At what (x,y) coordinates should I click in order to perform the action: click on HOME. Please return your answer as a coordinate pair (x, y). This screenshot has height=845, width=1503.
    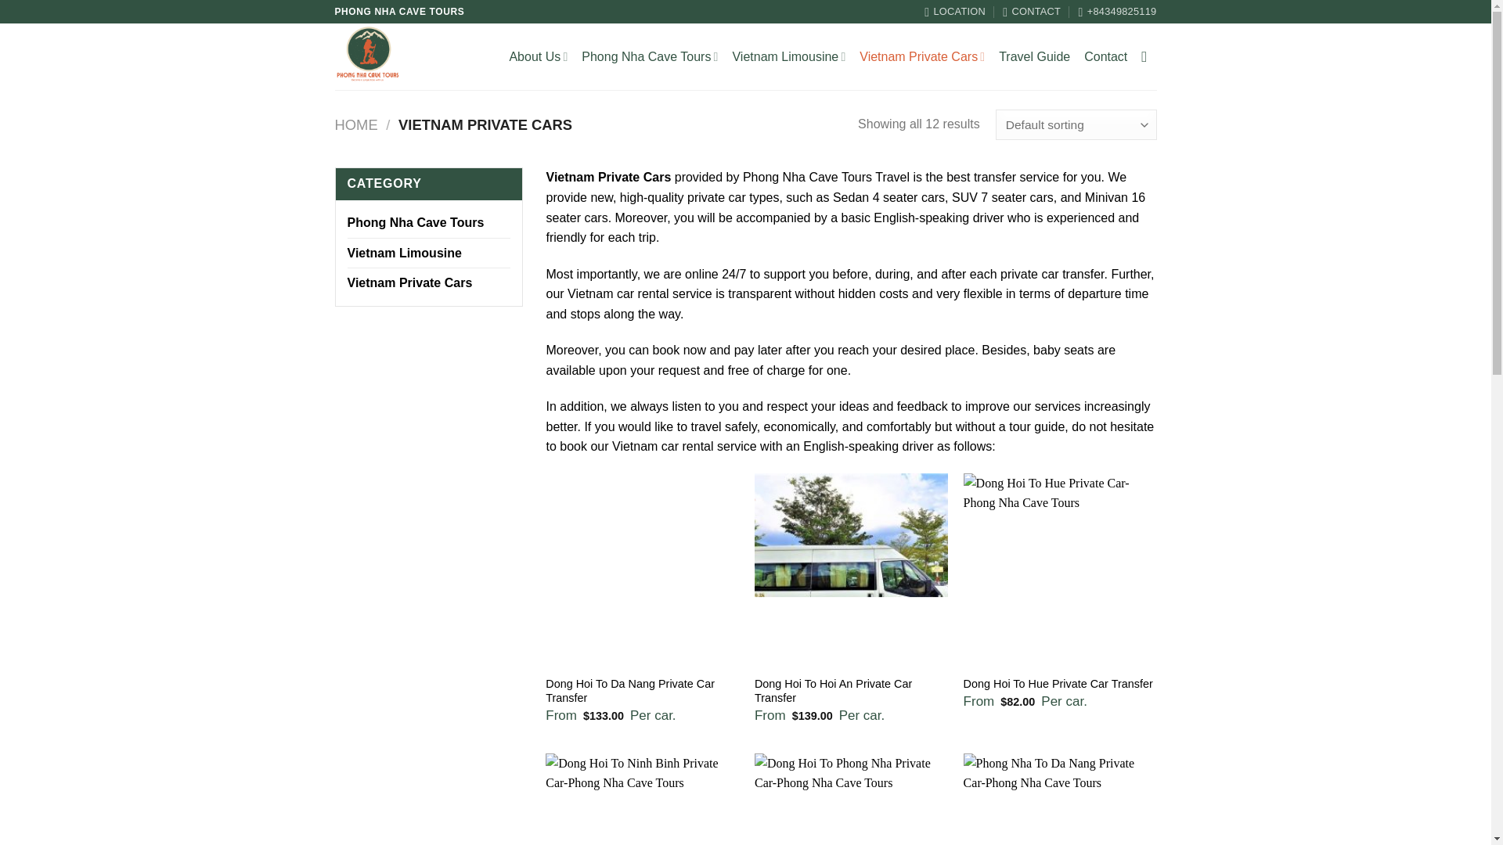
    Looking at the image, I should click on (357, 124).